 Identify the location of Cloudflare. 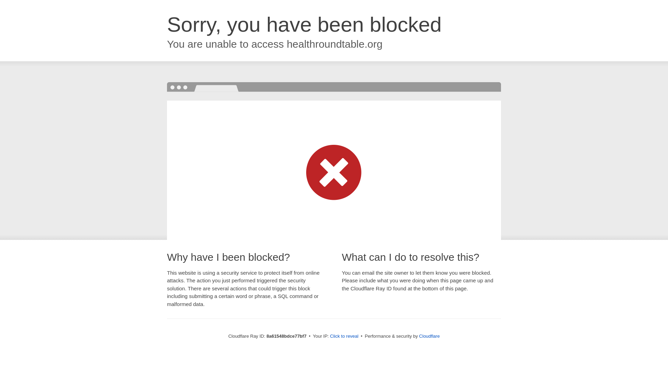
(429, 336).